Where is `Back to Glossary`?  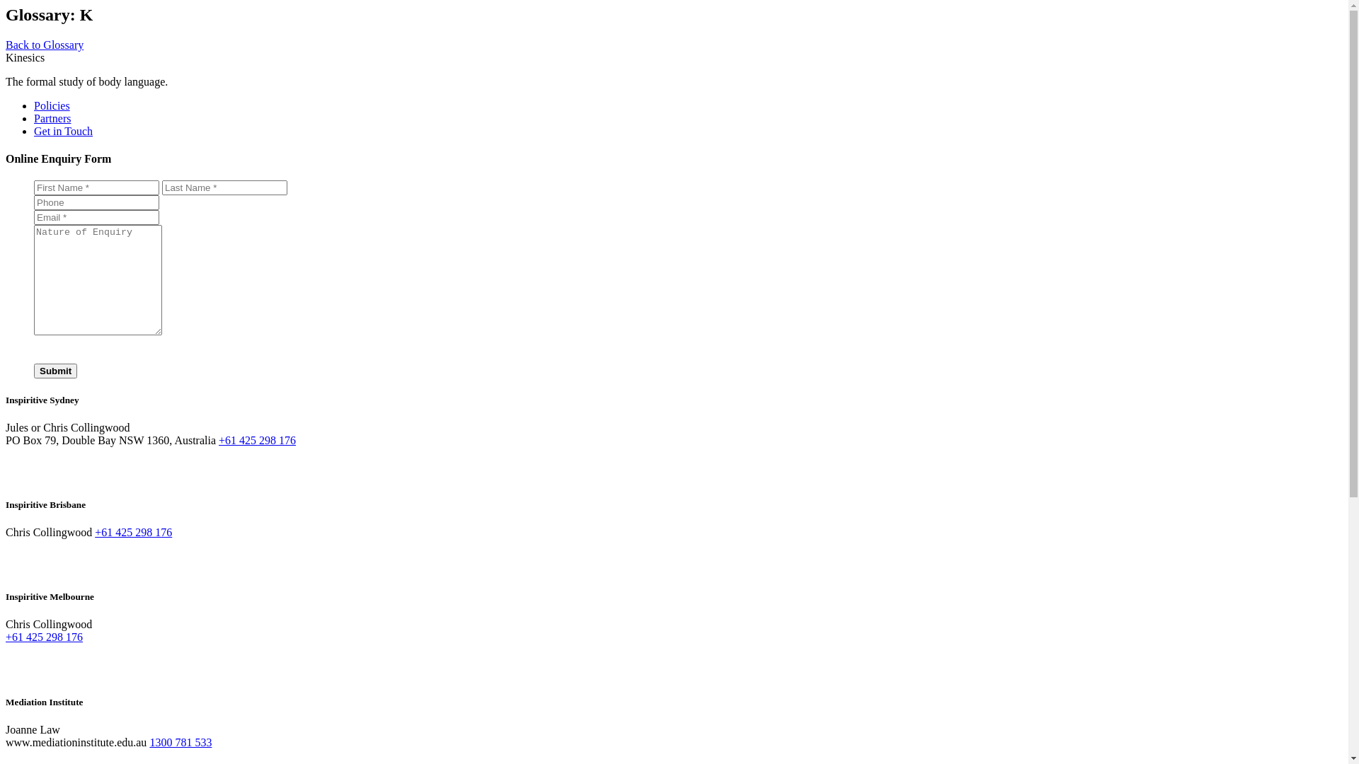
Back to Glossary is located at coordinates (45, 45).